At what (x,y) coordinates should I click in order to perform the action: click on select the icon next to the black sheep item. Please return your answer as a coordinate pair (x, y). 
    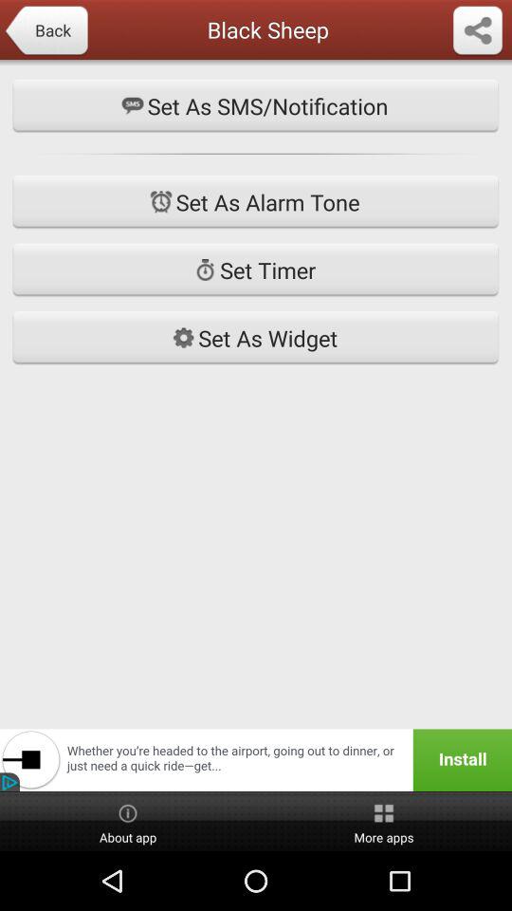
    Looking at the image, I should click on (46, 31).